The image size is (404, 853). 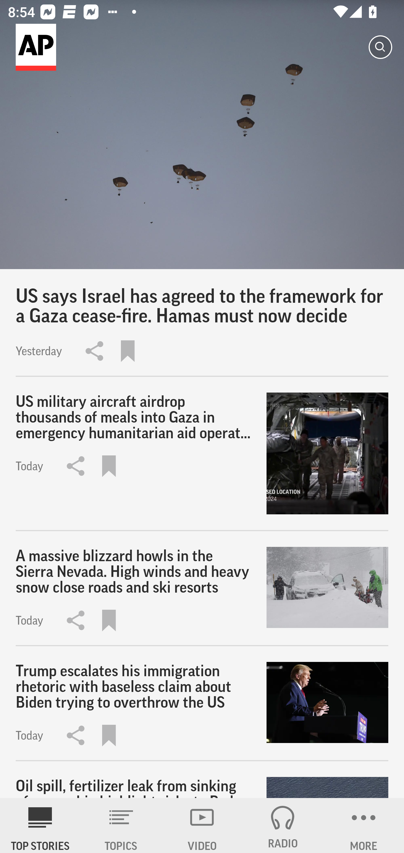 What do you see at coordinates (283, 826) in the screenshot?
I see `RADIO` at bounding box center [283, 826].